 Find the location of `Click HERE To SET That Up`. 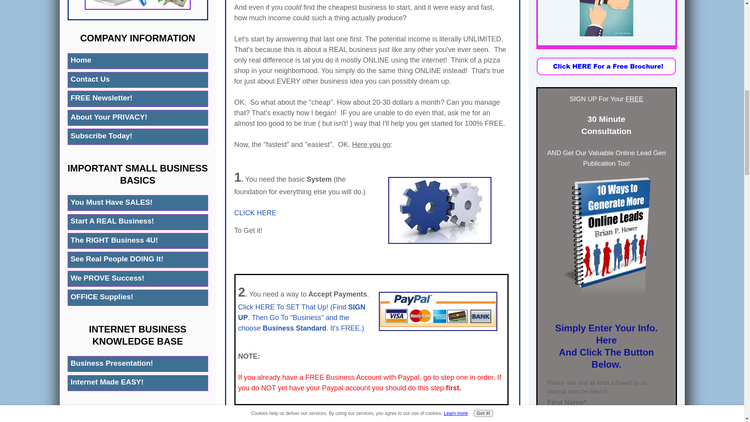

Click HERE To SET That Up is located at coordinates (282, 307).